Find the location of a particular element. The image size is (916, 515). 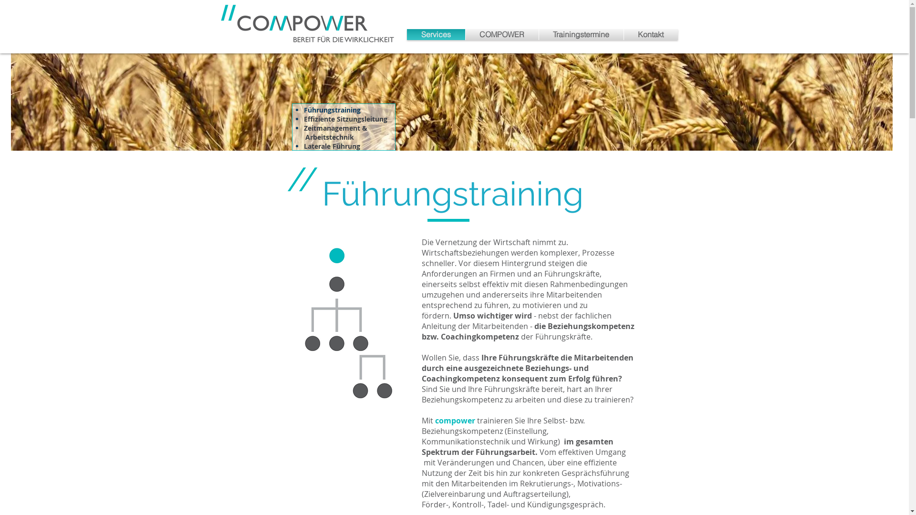

Kontakt is located at coordinates (651, 34).